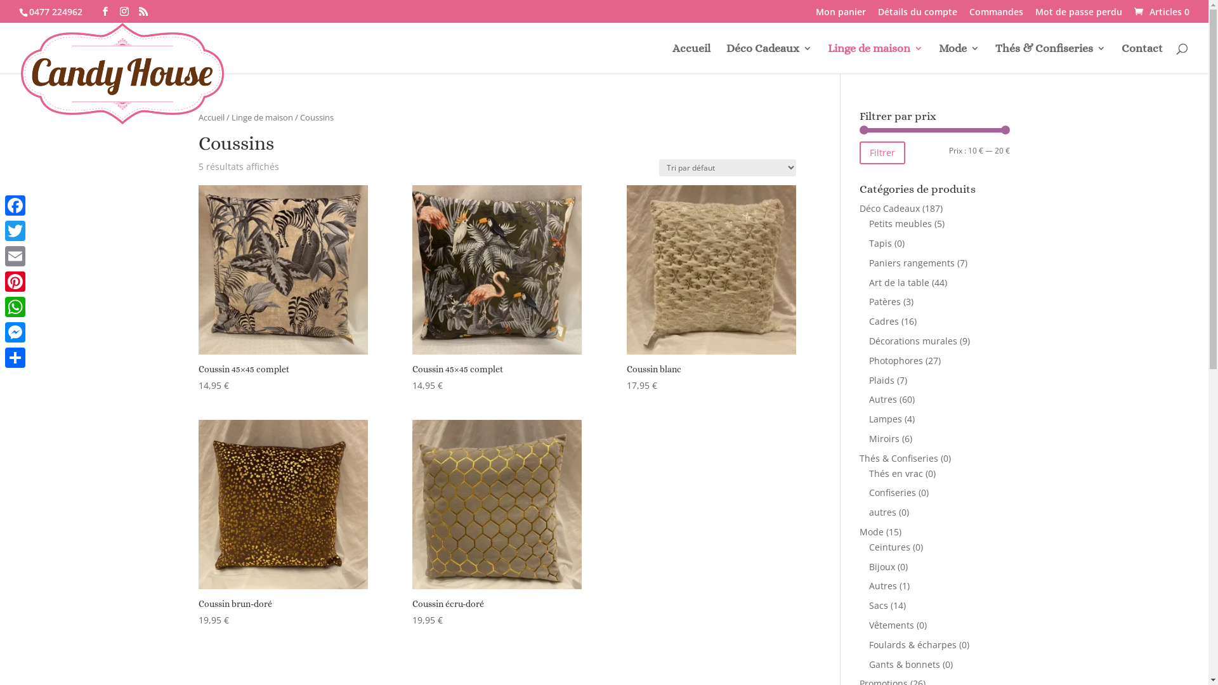 The width and height of the screenshot is (1218, 685). What do you see at coordinates (15, 256) in the screenshot?
I see `Email` at bounding box center [15, 256].